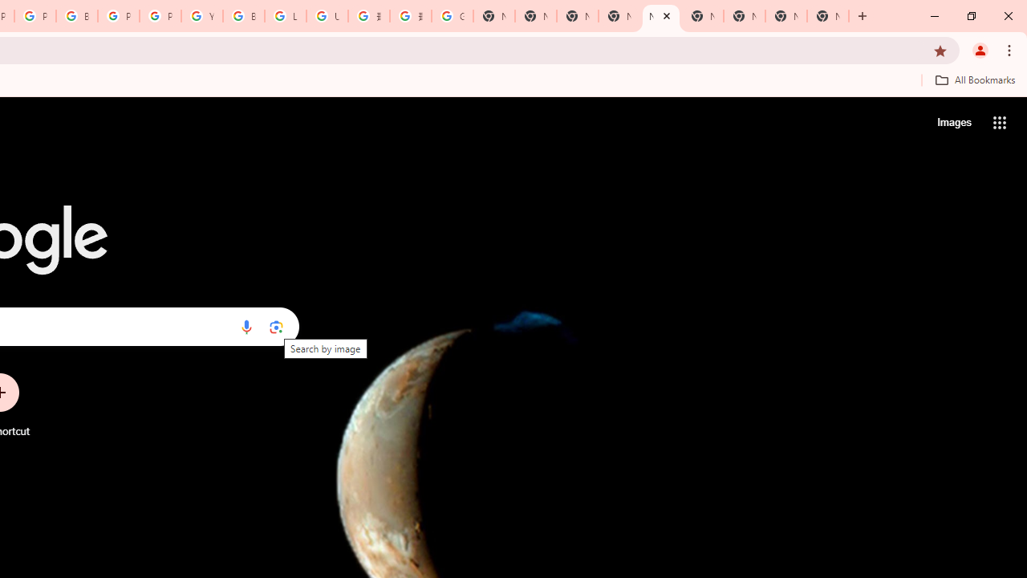 Image resolution: width=1027 pixels, height=578 pixels. Describe the element at coordinates (619, 16) in the screenshot. I see `New Tab` at that location.